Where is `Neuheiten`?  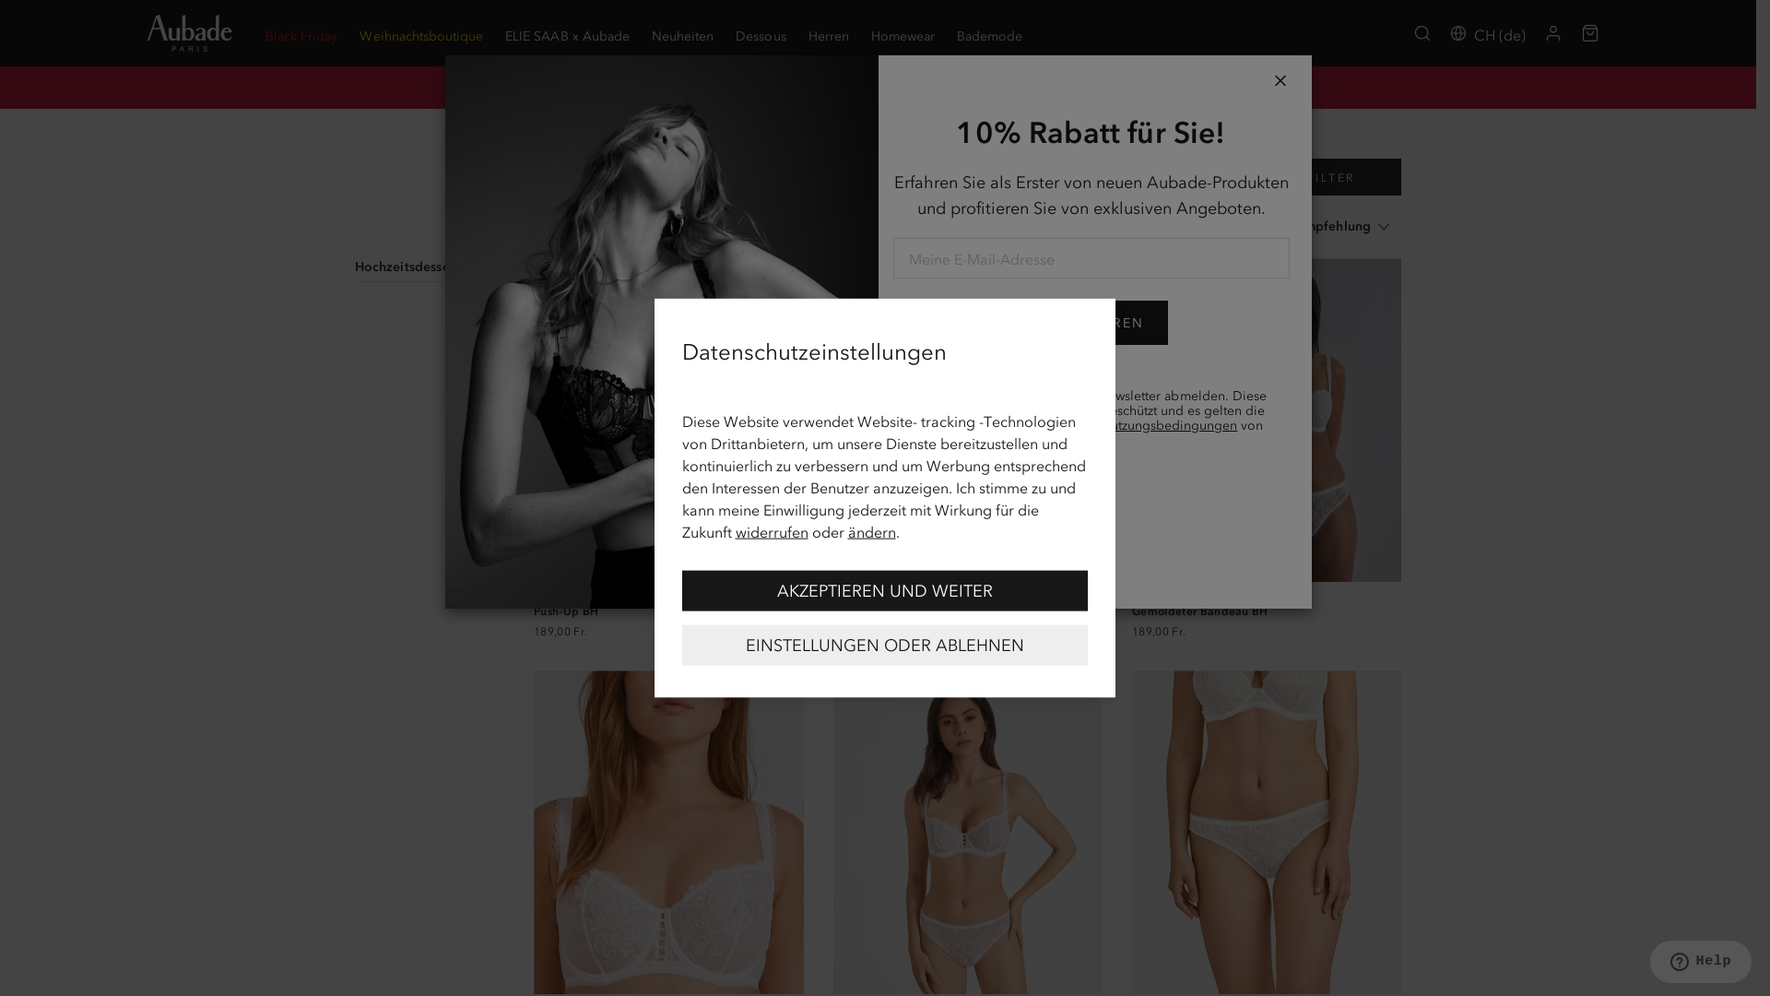 Neuheiten is located at coordinates (682, 33).